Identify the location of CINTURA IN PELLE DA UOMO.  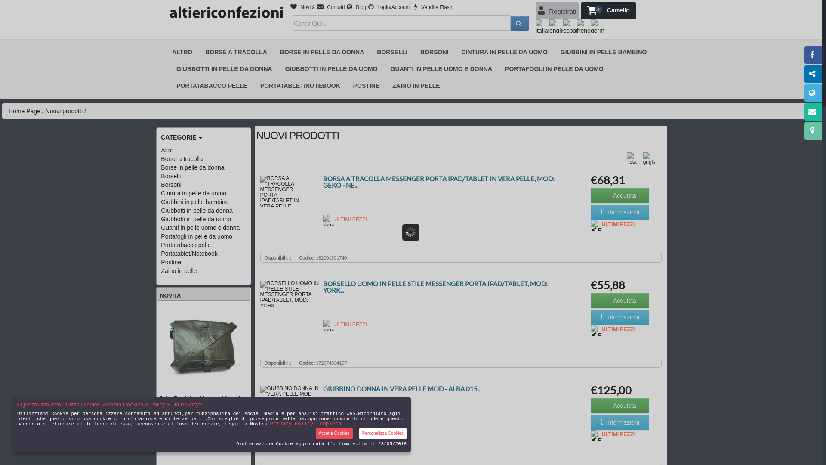
(504, 53).